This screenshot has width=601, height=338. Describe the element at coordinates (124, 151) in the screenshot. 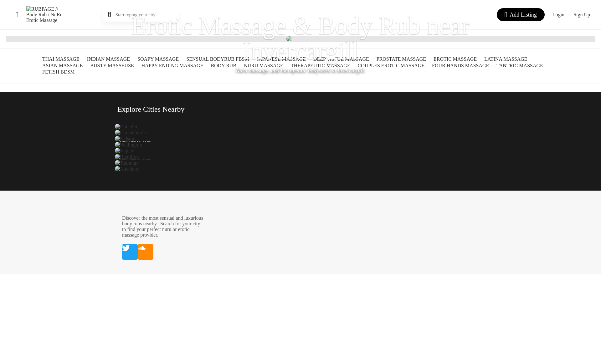

I see `Napier` at that location.